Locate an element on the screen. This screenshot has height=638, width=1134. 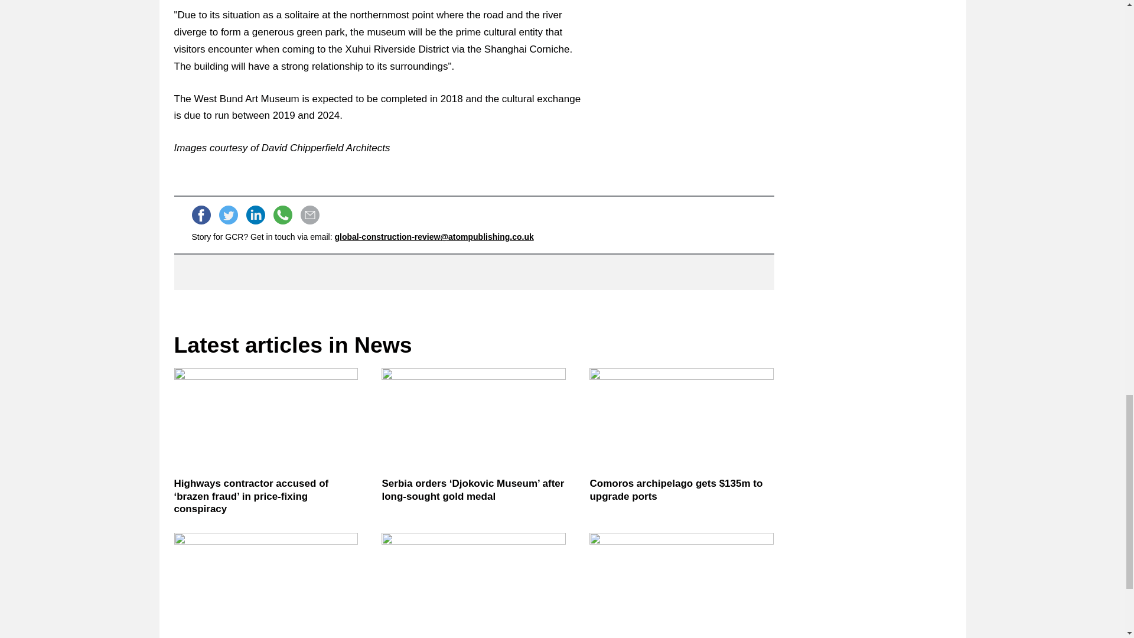
Share on Facebook is located at coordinates (201, 215).